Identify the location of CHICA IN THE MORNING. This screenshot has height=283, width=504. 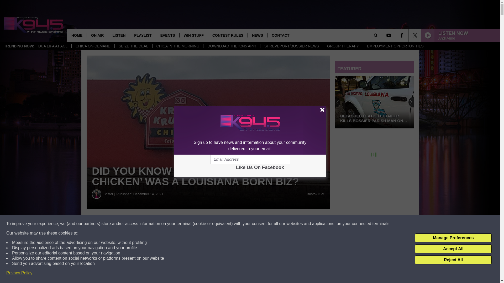
(178, 46).